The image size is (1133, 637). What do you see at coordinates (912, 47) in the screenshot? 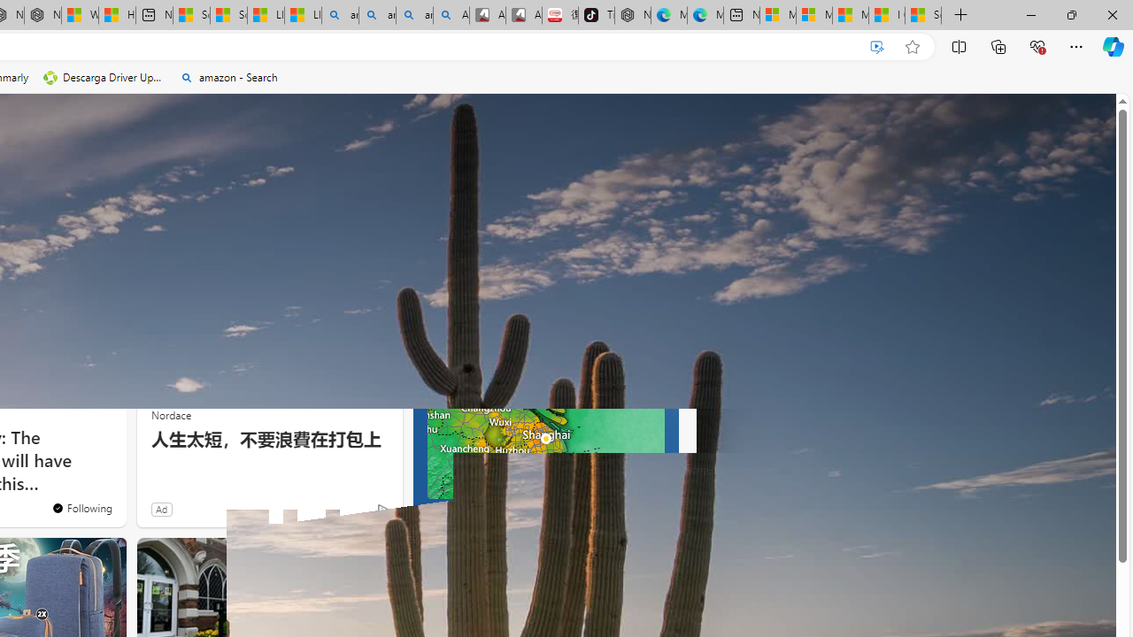
I see `Add this page to favorites (Ctrl+D)` at bounding box center [912, 47].